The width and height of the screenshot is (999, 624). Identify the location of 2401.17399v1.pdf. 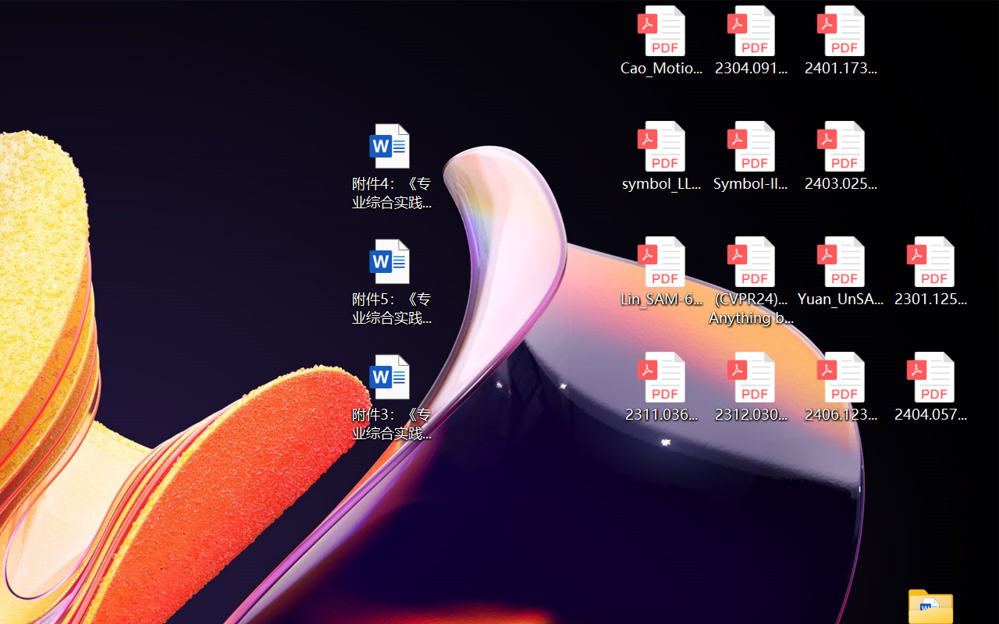
(841, 41).